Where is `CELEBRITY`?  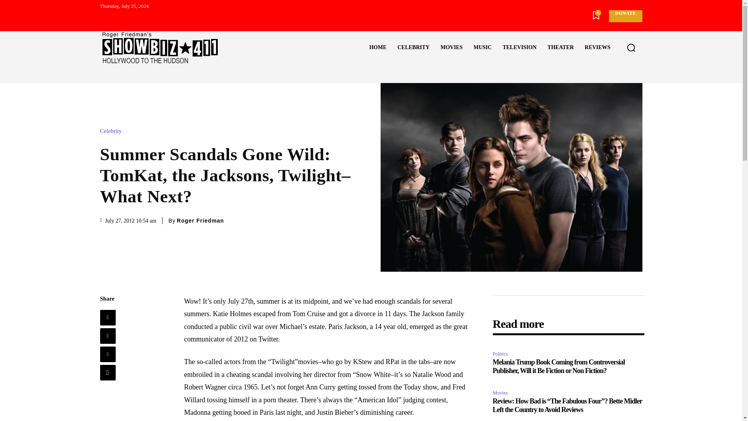 CELEBRITY is located at coordinates (413, 48).